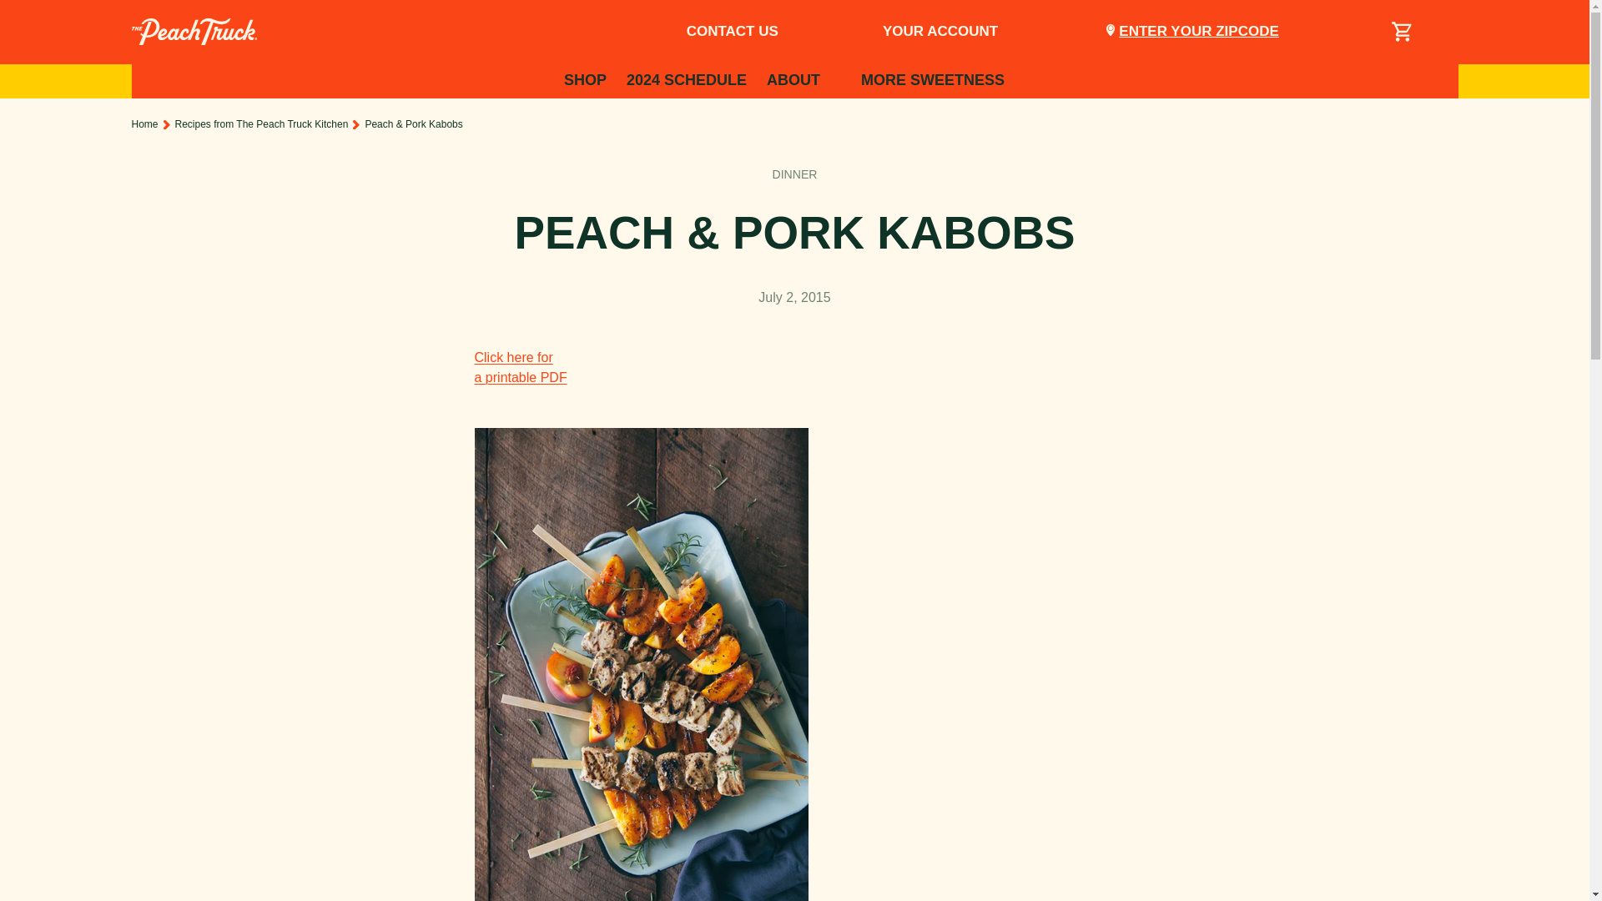  Describe the element at coordinates (262, 123) in the screenshot. I see `Recipes from The Peach Truck Kitchen` at that location.